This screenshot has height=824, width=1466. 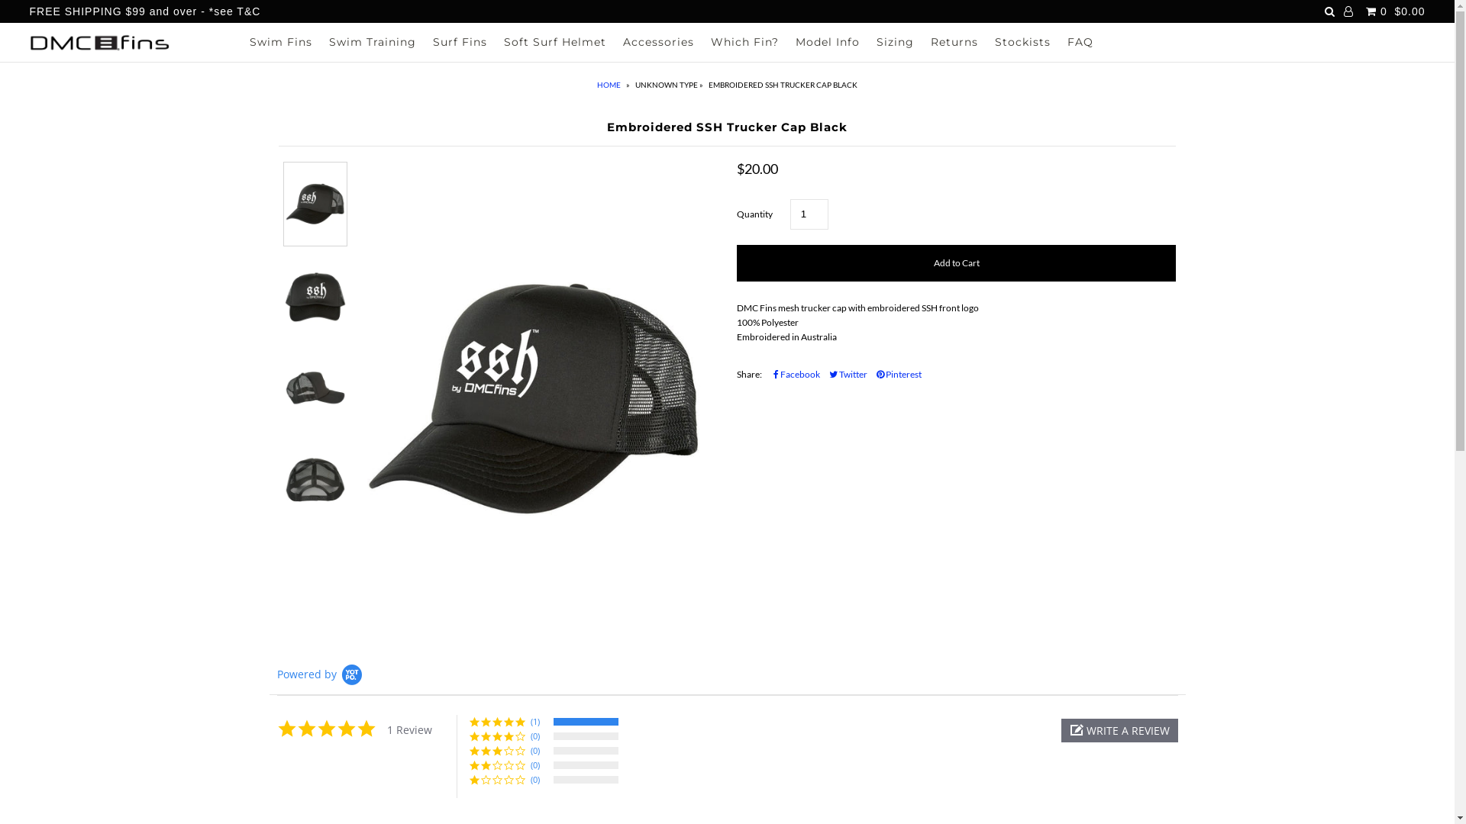 I want to click on Accessories, so click(x=658, y=42).